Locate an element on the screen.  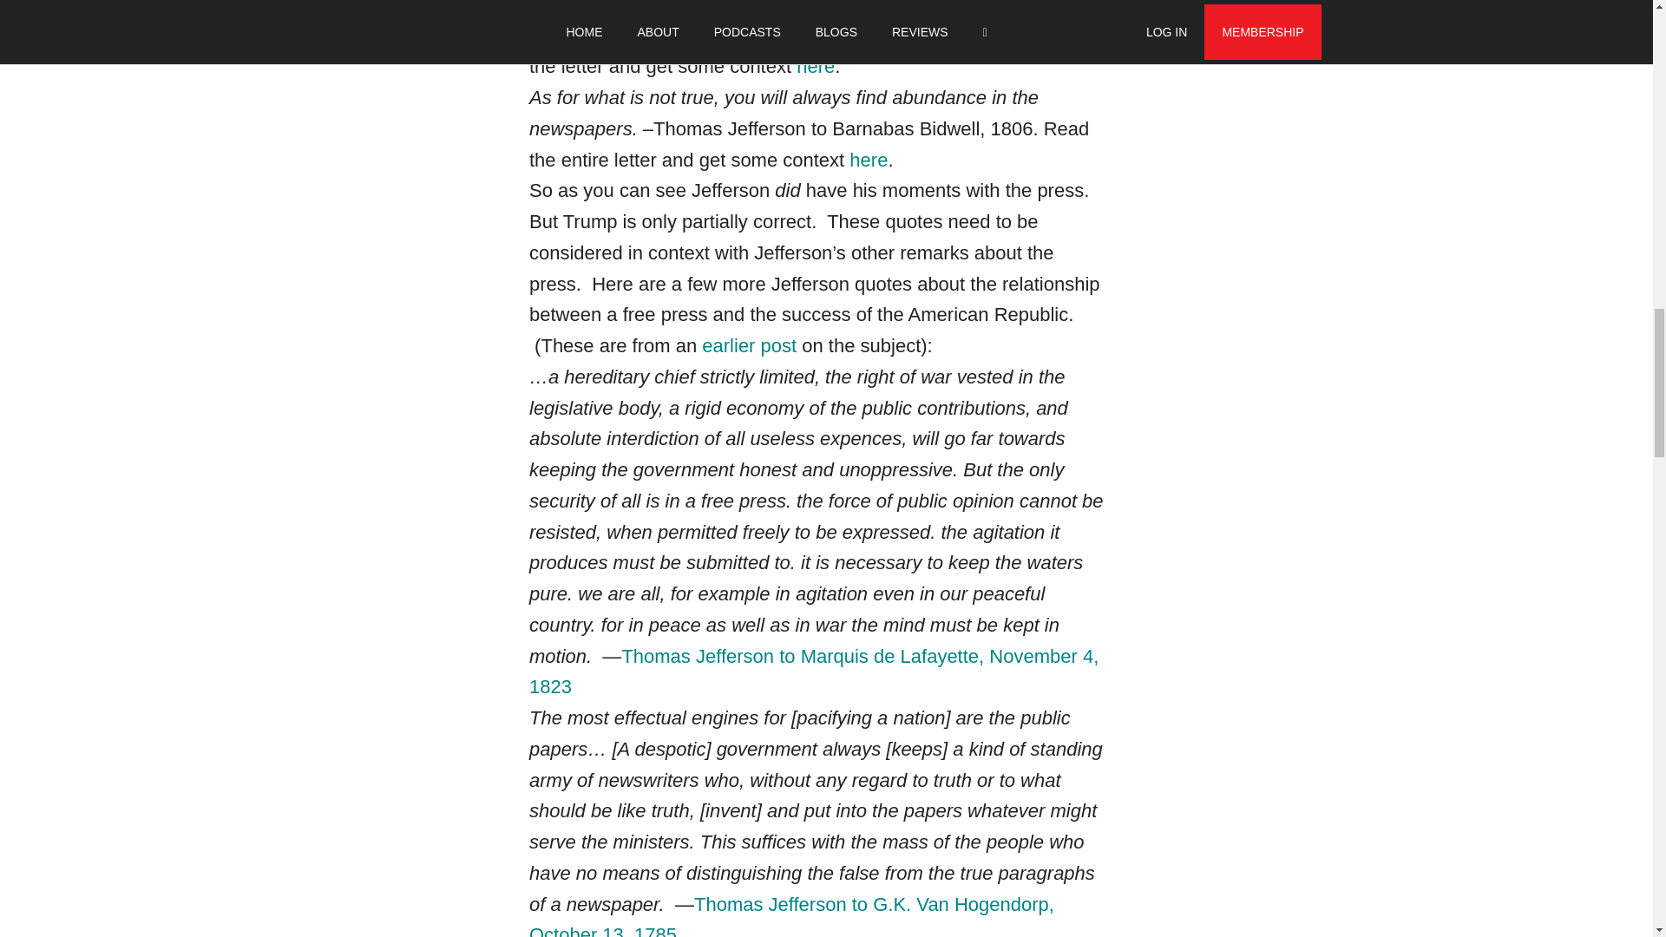
Thomas Jefferson to Marquis de Lafayette, November 4, 1823 is located at coordinates (814, 672).